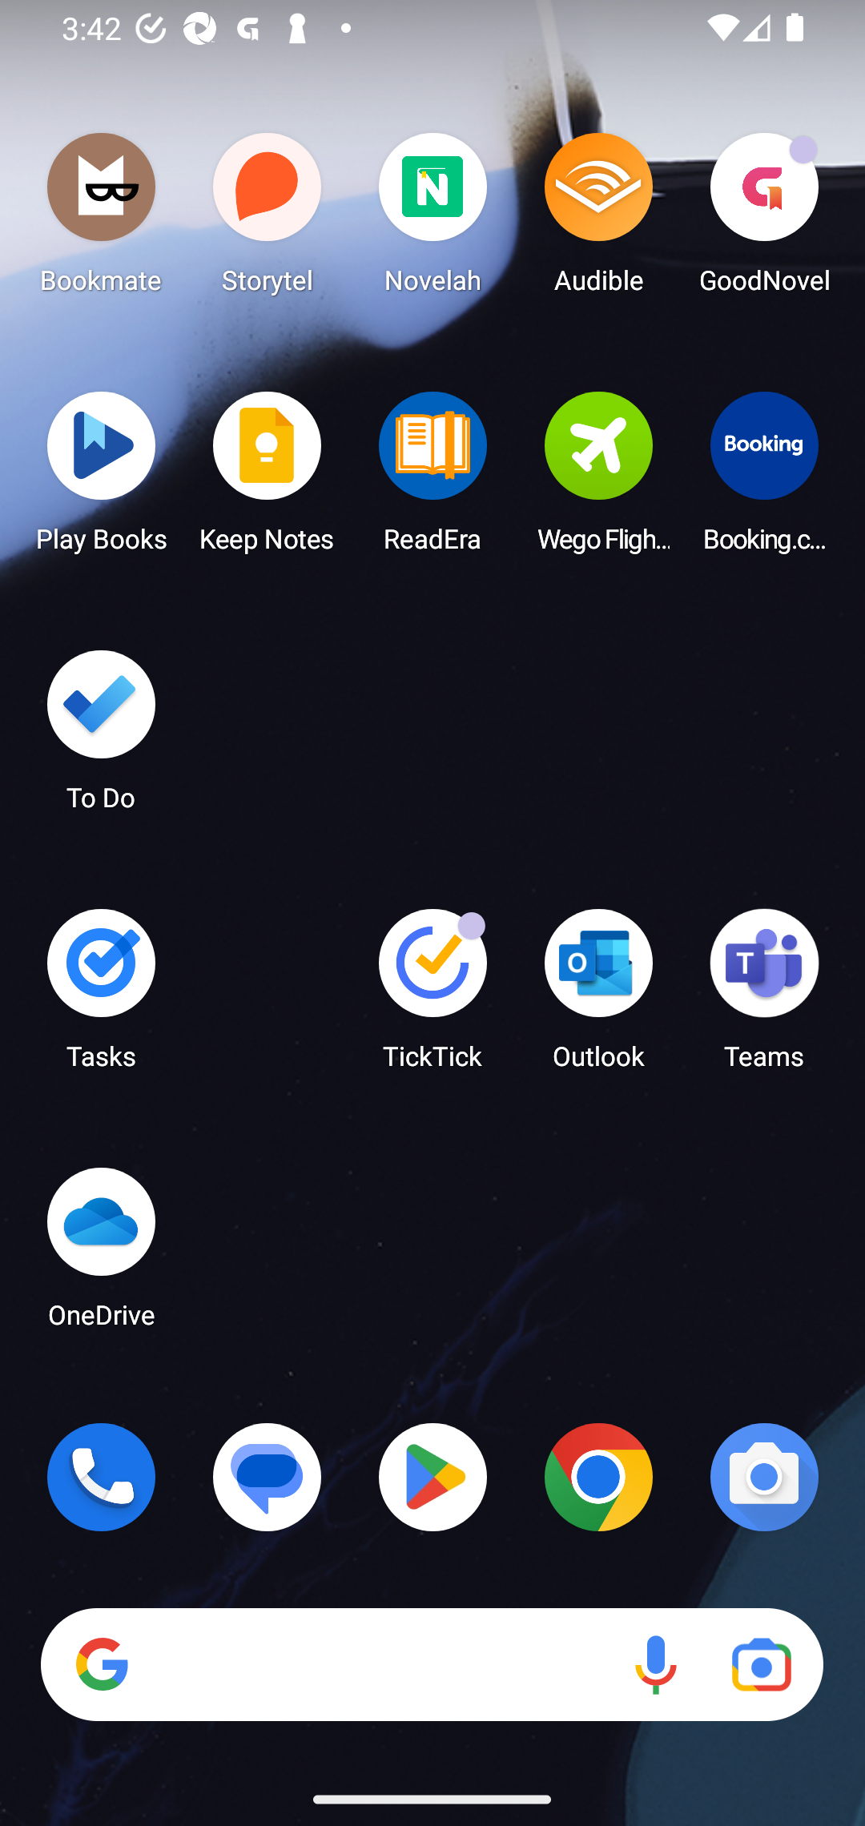  What do you see at coordinates (268, 219) in the screenshot?
I see `Storytel` at bounding box center [268, 219].